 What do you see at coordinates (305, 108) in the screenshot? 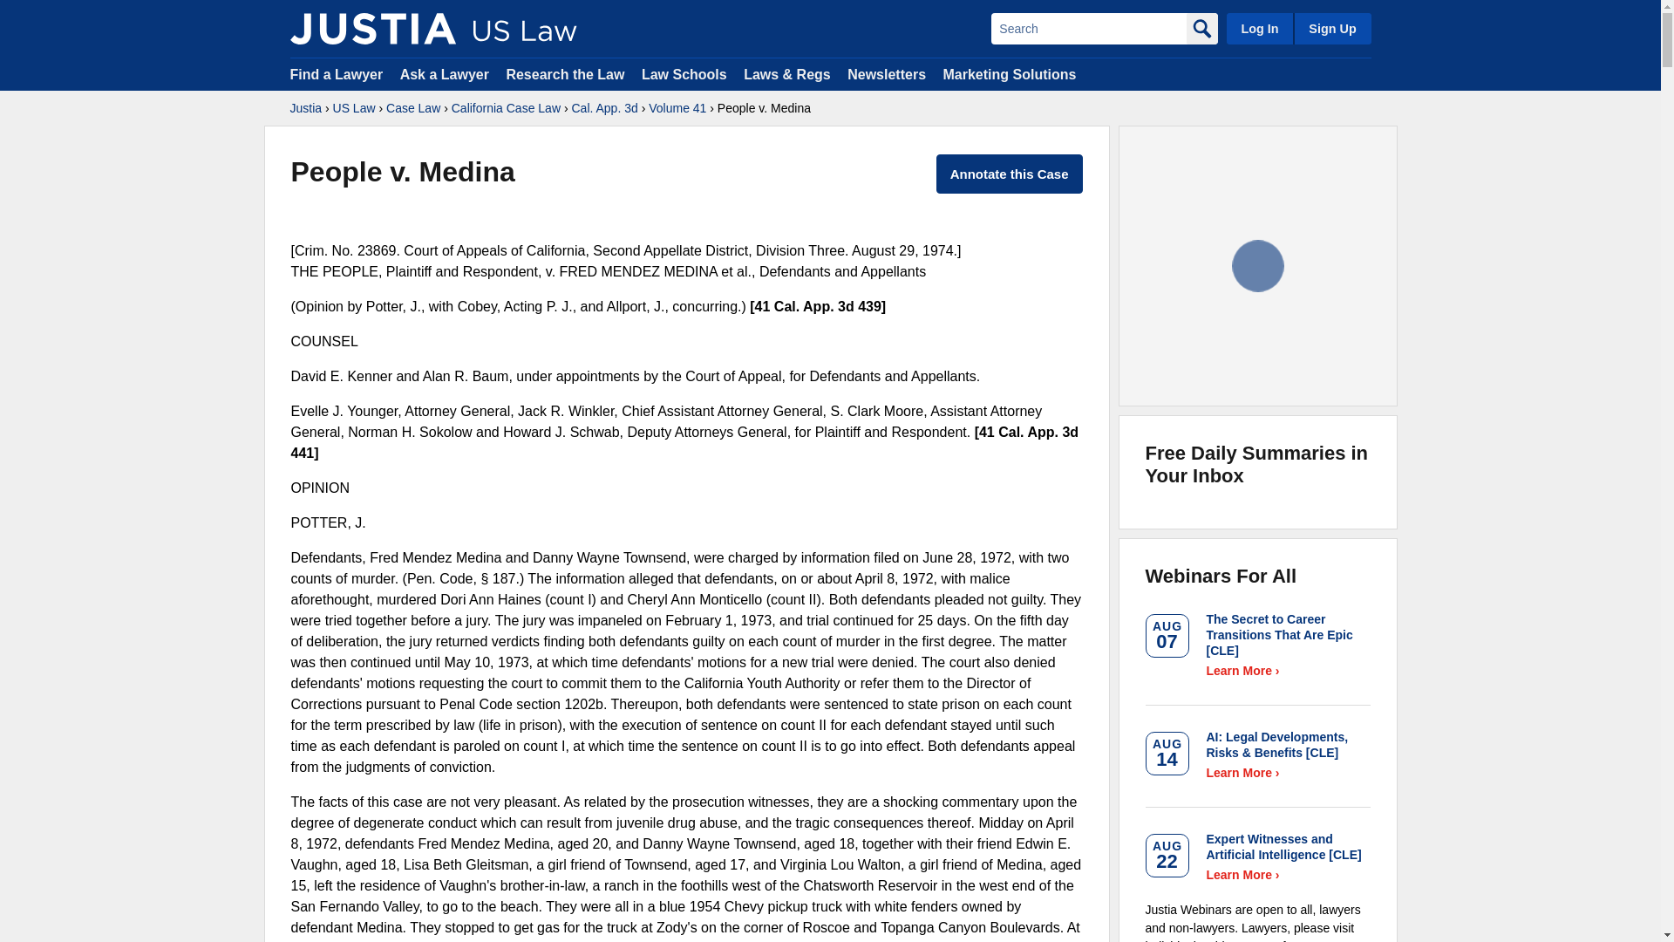
I see `Justia` at bounding box center [305, 108].